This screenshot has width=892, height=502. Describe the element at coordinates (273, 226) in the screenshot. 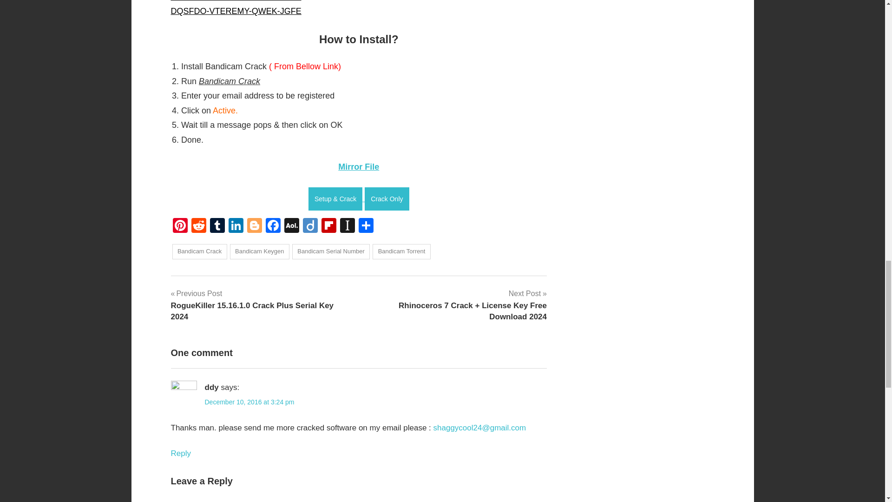

I see `Facebook` at that location.